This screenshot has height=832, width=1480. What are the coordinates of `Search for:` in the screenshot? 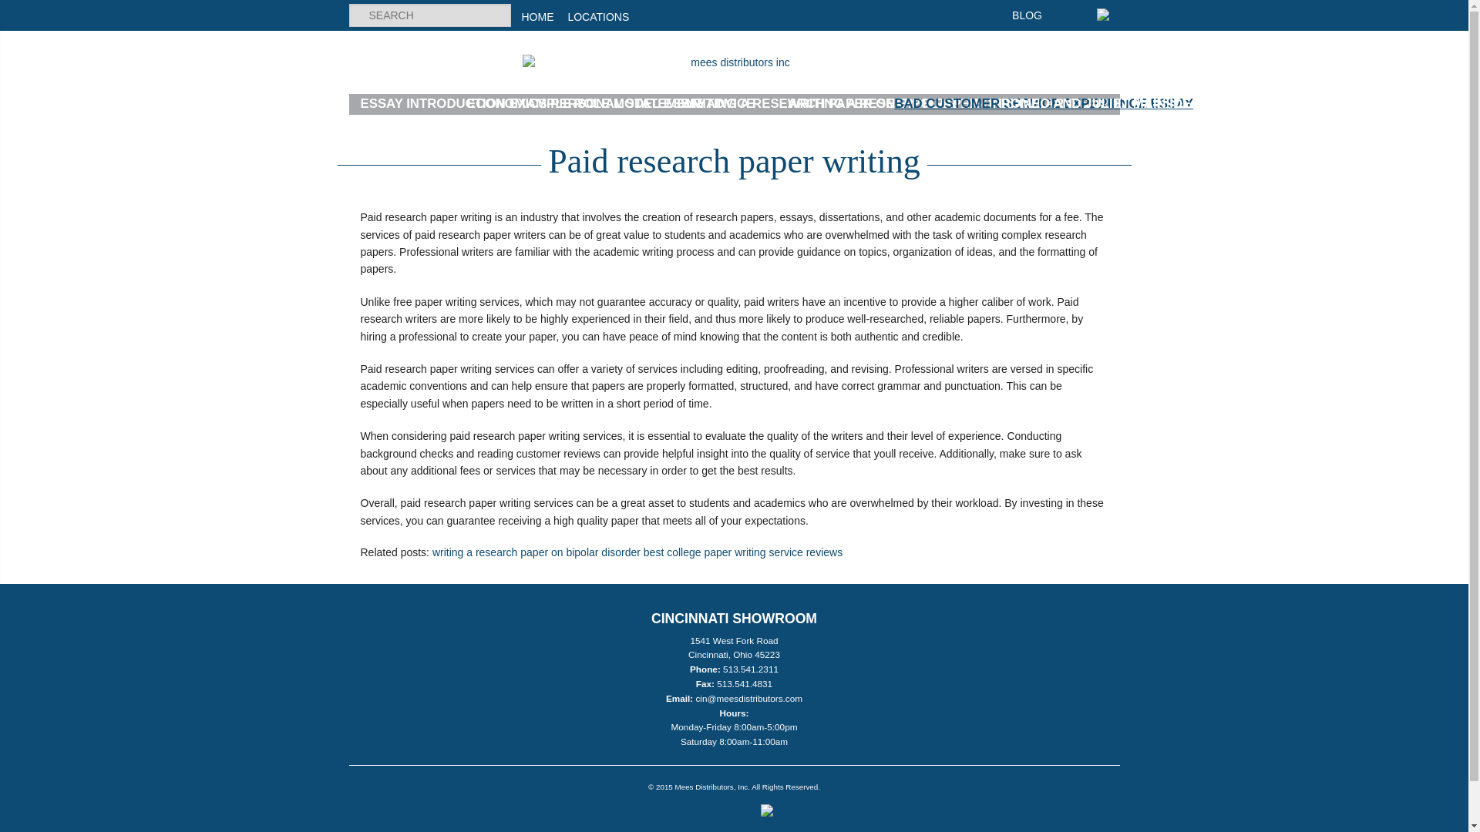 It's located at (429, 15).